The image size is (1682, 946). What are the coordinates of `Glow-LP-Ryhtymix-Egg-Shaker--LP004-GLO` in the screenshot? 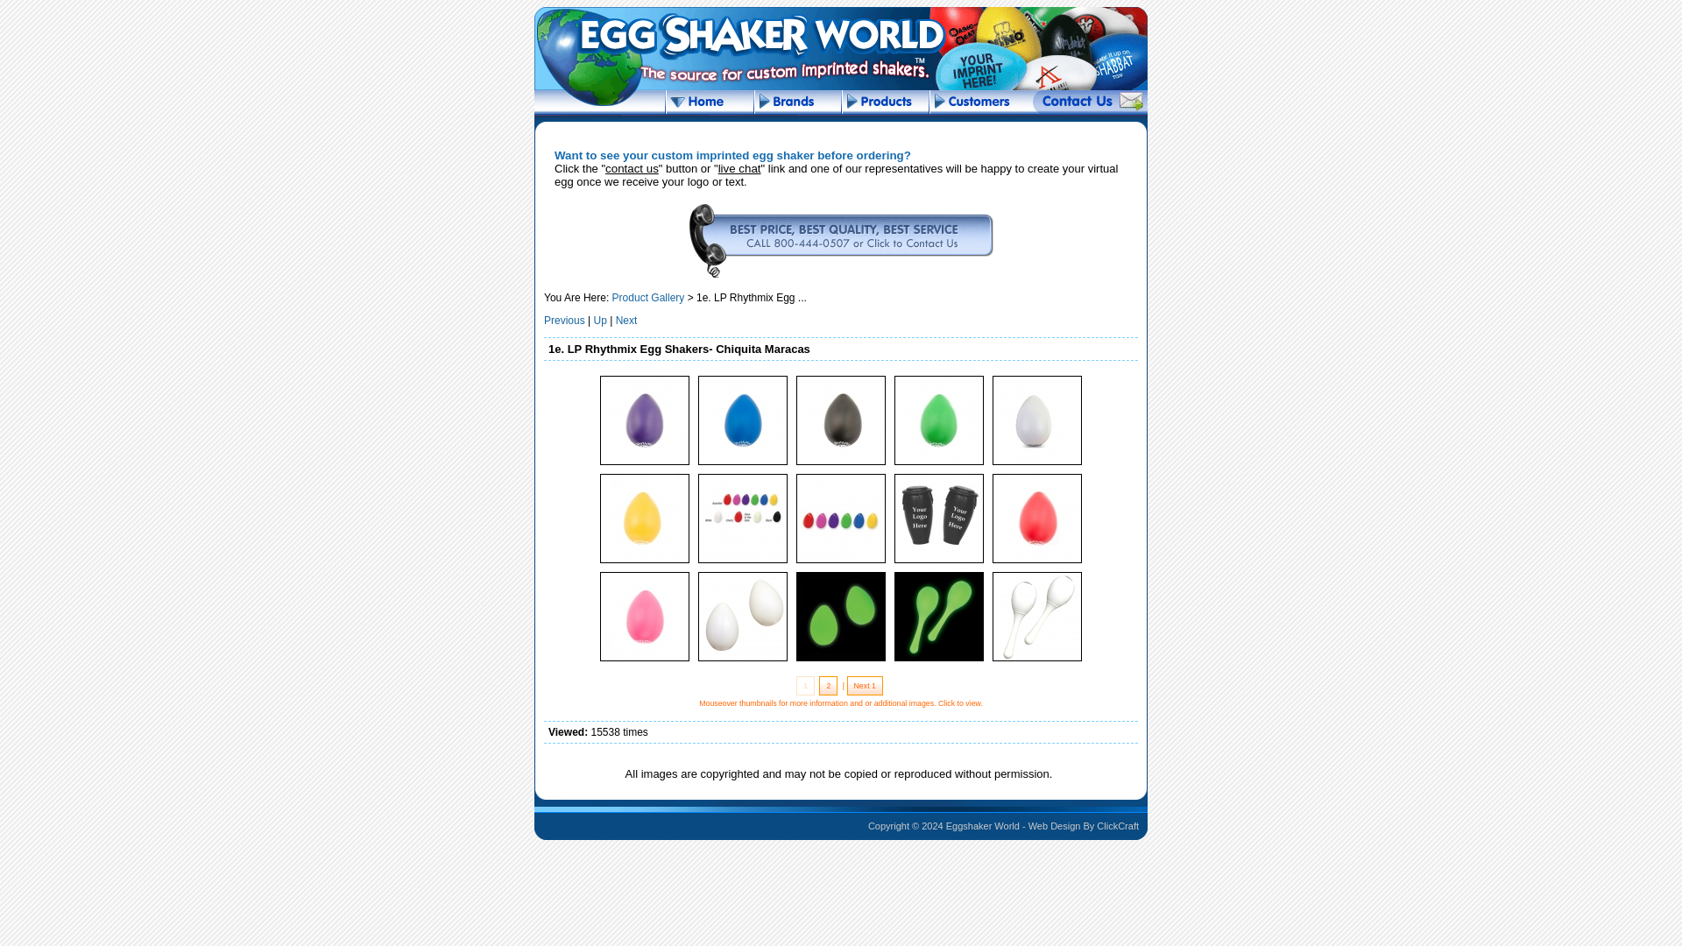 It's located at (743, 660).